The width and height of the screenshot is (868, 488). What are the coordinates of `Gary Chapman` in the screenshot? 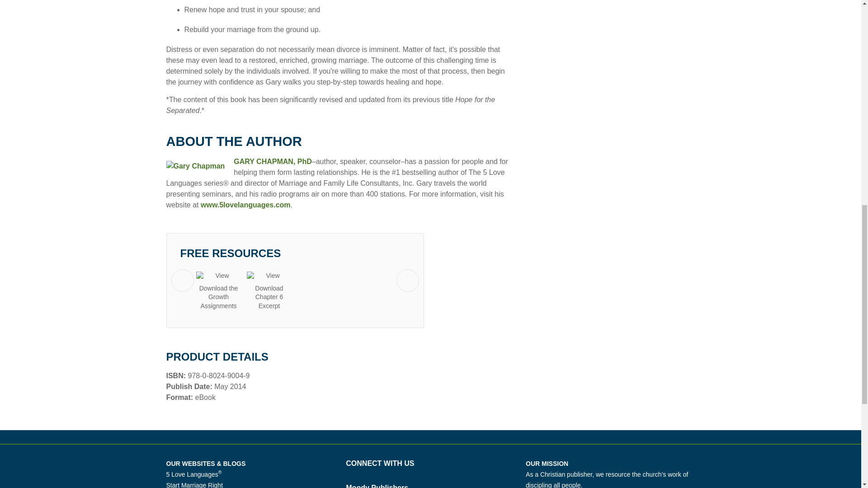 It's located at (272, 161).